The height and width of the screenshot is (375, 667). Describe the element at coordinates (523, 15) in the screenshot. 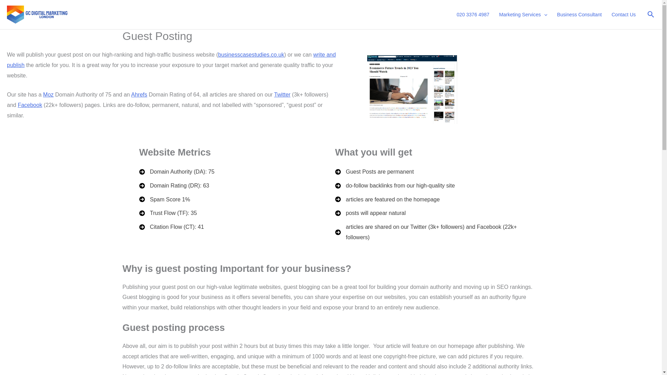

I see `Marketing Services` at that location.